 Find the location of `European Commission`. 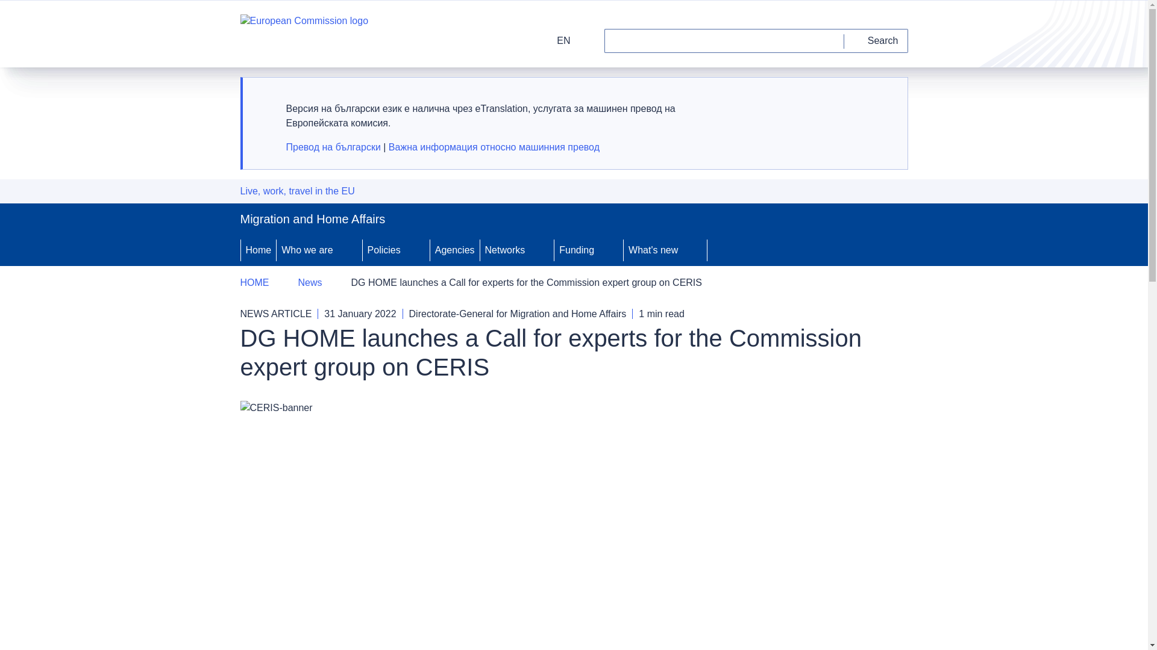

European Commission is located at coordinates (304, 33).